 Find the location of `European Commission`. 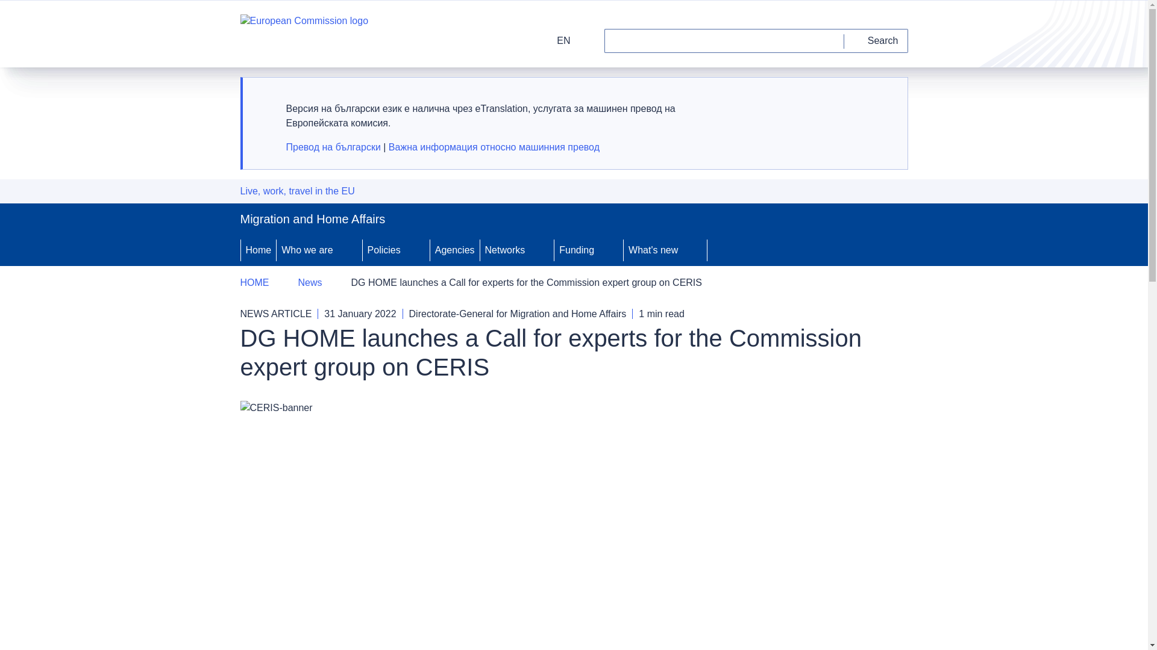

European Commission is located at coordinates (304, 33).